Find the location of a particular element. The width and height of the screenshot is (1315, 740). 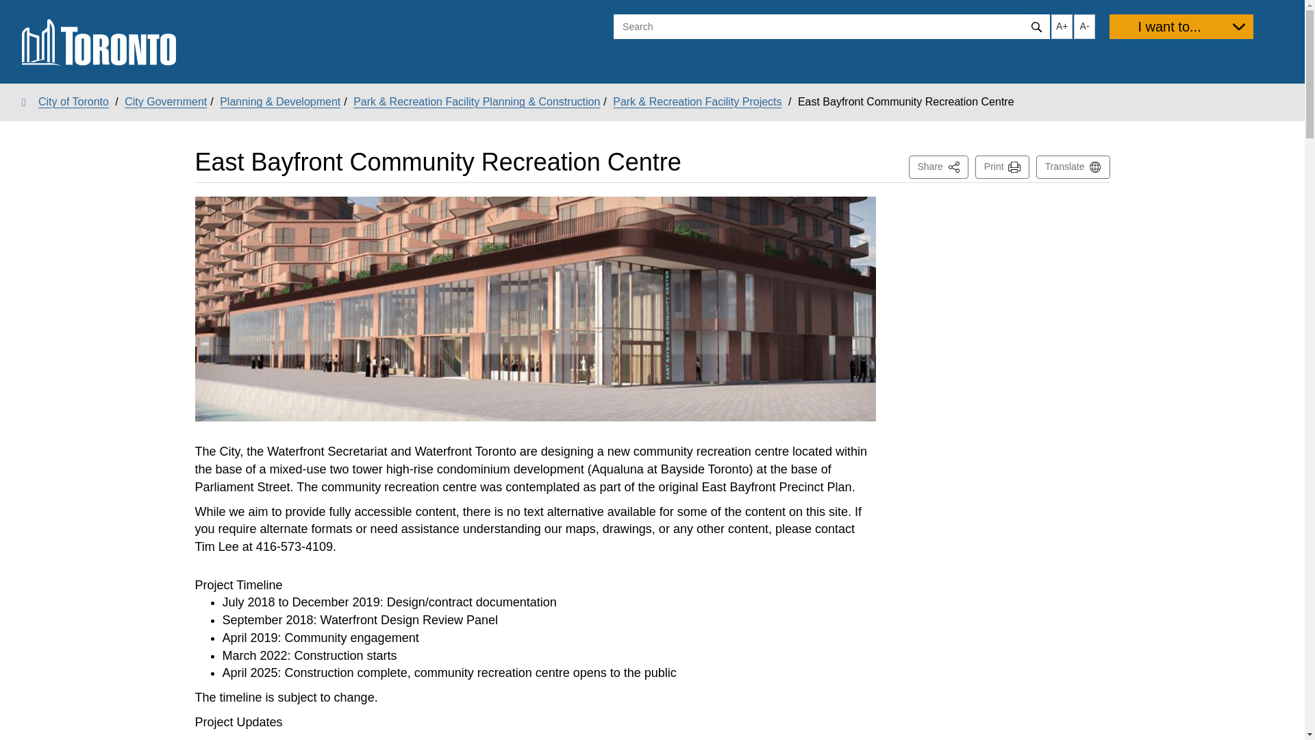

I want to... is located at coordinates (1003, 167).